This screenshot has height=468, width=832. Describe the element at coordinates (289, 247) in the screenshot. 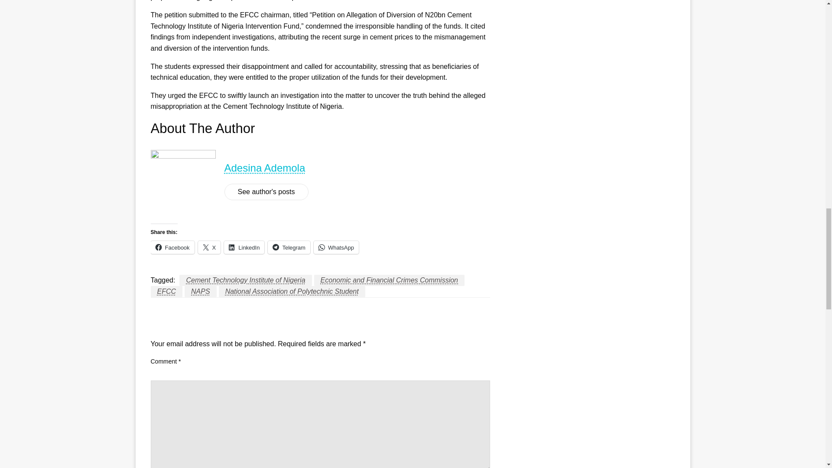

I see `Click to share on Telegram` at that location.